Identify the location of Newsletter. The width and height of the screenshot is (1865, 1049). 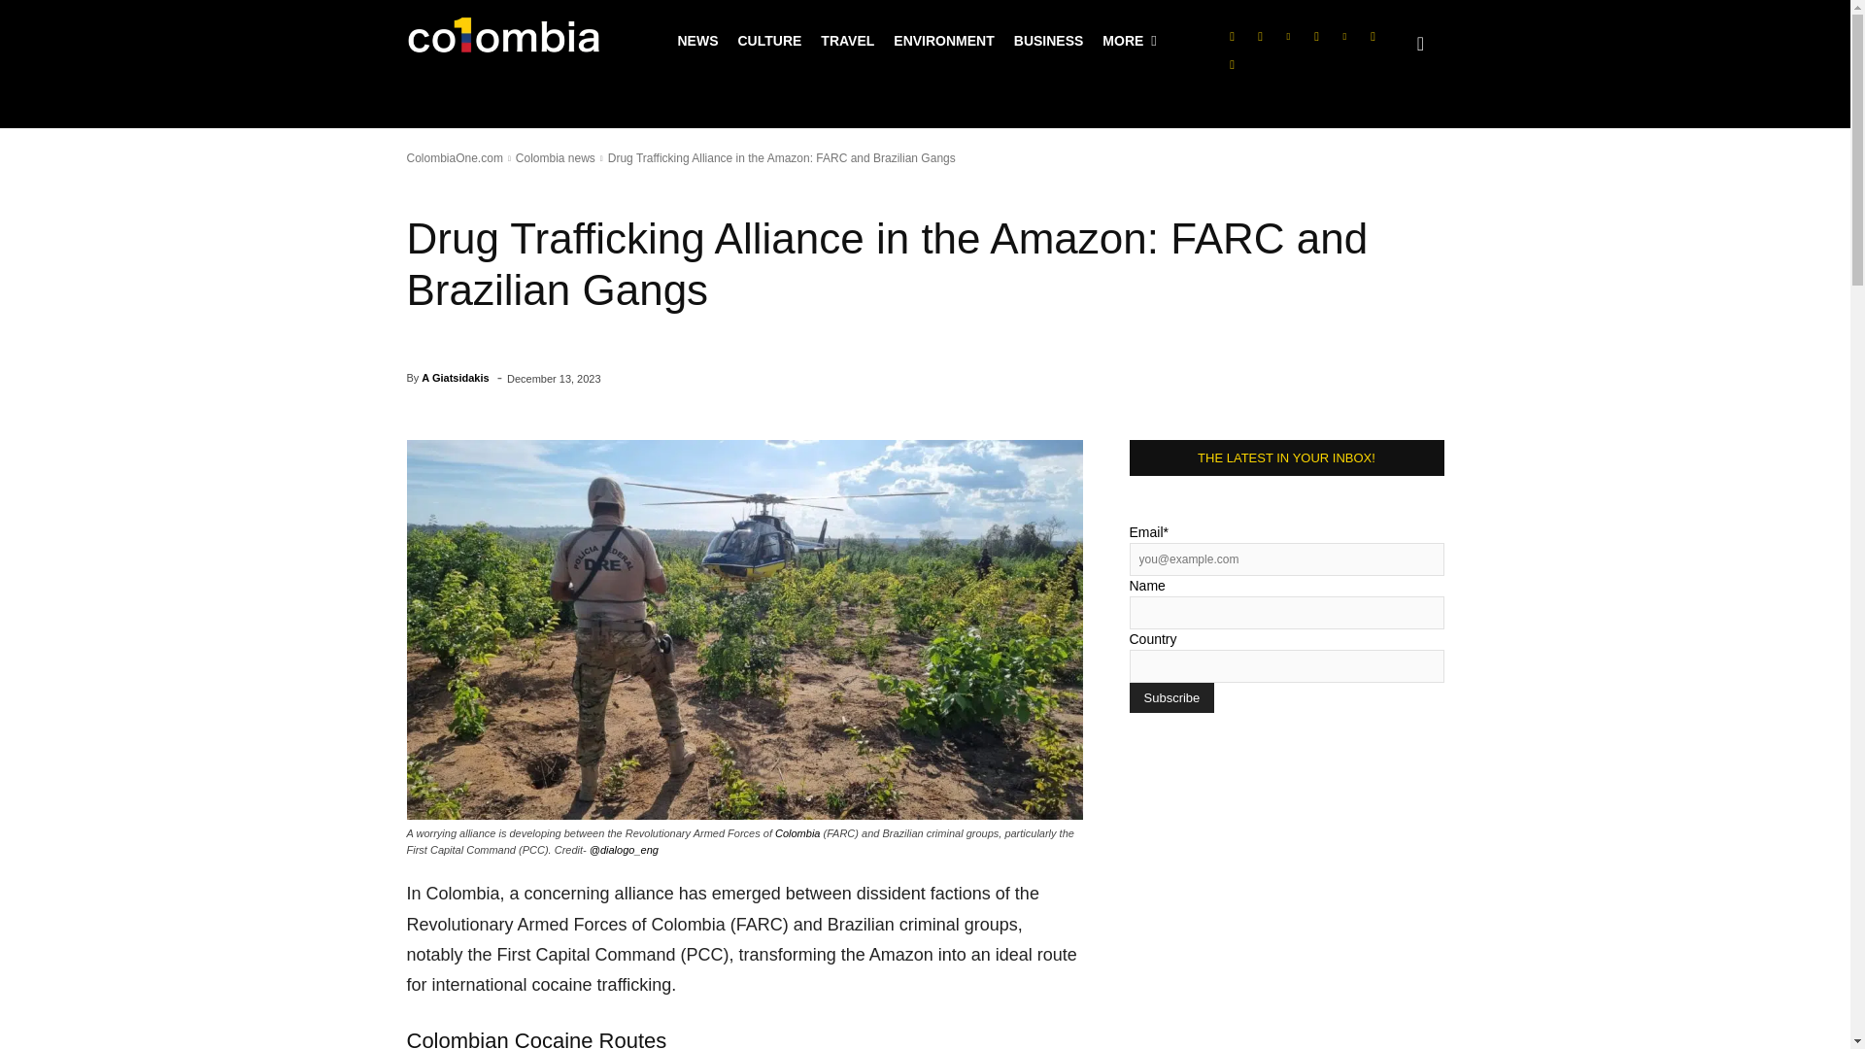
(1232, 64).